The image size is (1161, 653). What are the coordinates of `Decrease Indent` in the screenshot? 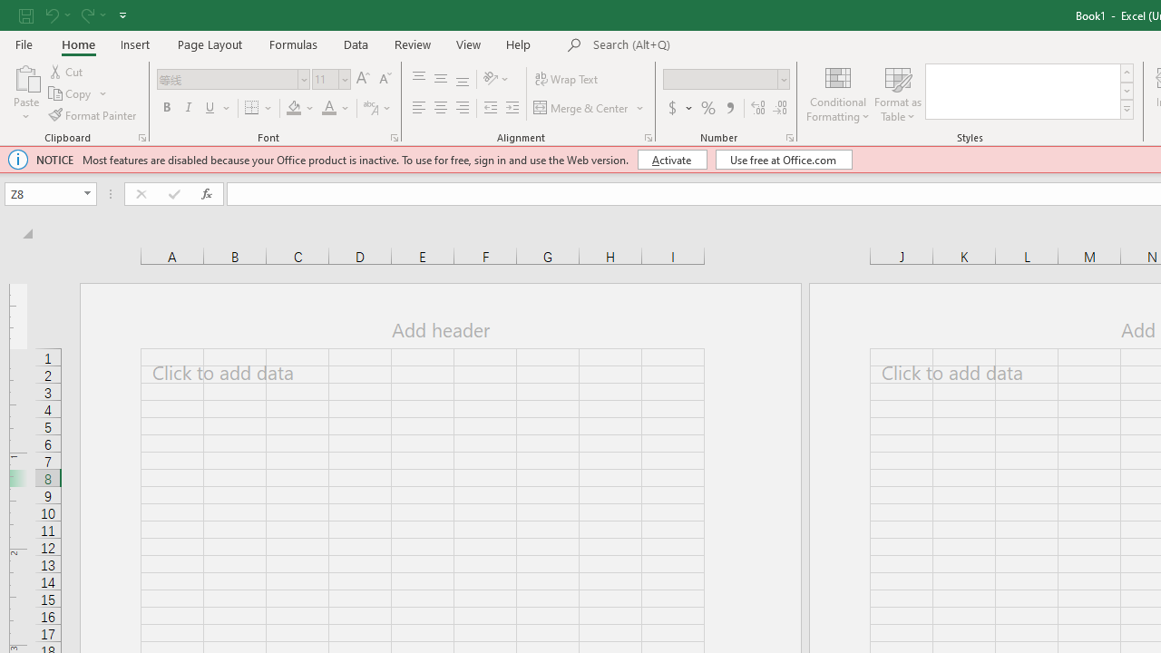 It's located at (490, 109).